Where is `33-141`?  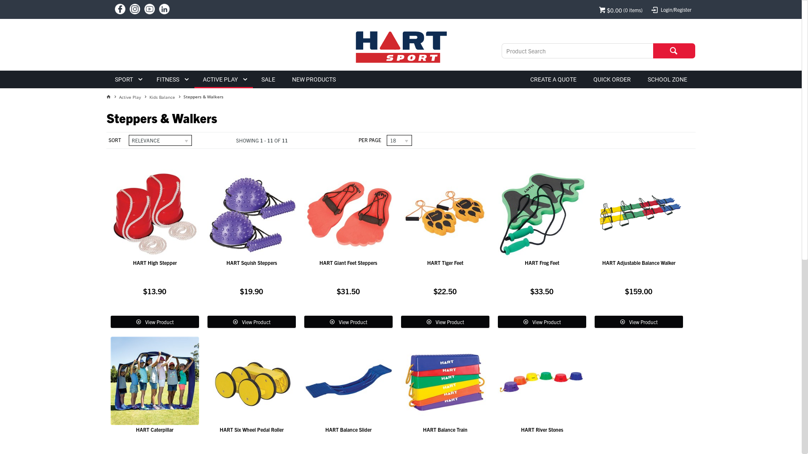
33-141 is located at coordinates (542, 214).